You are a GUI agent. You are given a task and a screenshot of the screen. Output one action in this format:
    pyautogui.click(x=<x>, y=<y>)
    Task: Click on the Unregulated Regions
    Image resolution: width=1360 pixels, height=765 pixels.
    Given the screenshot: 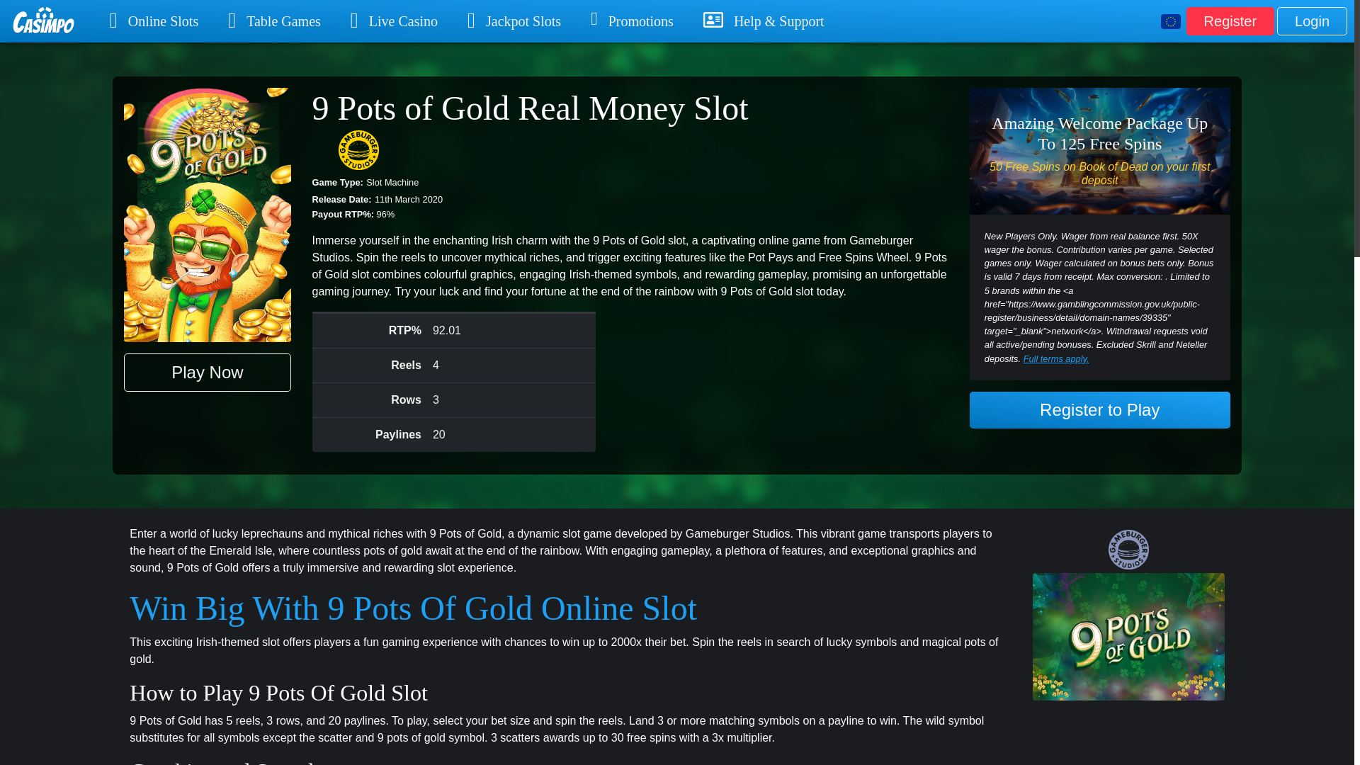 What is the action you would take?
    pyautogui.click(x=1170, y=21)
    